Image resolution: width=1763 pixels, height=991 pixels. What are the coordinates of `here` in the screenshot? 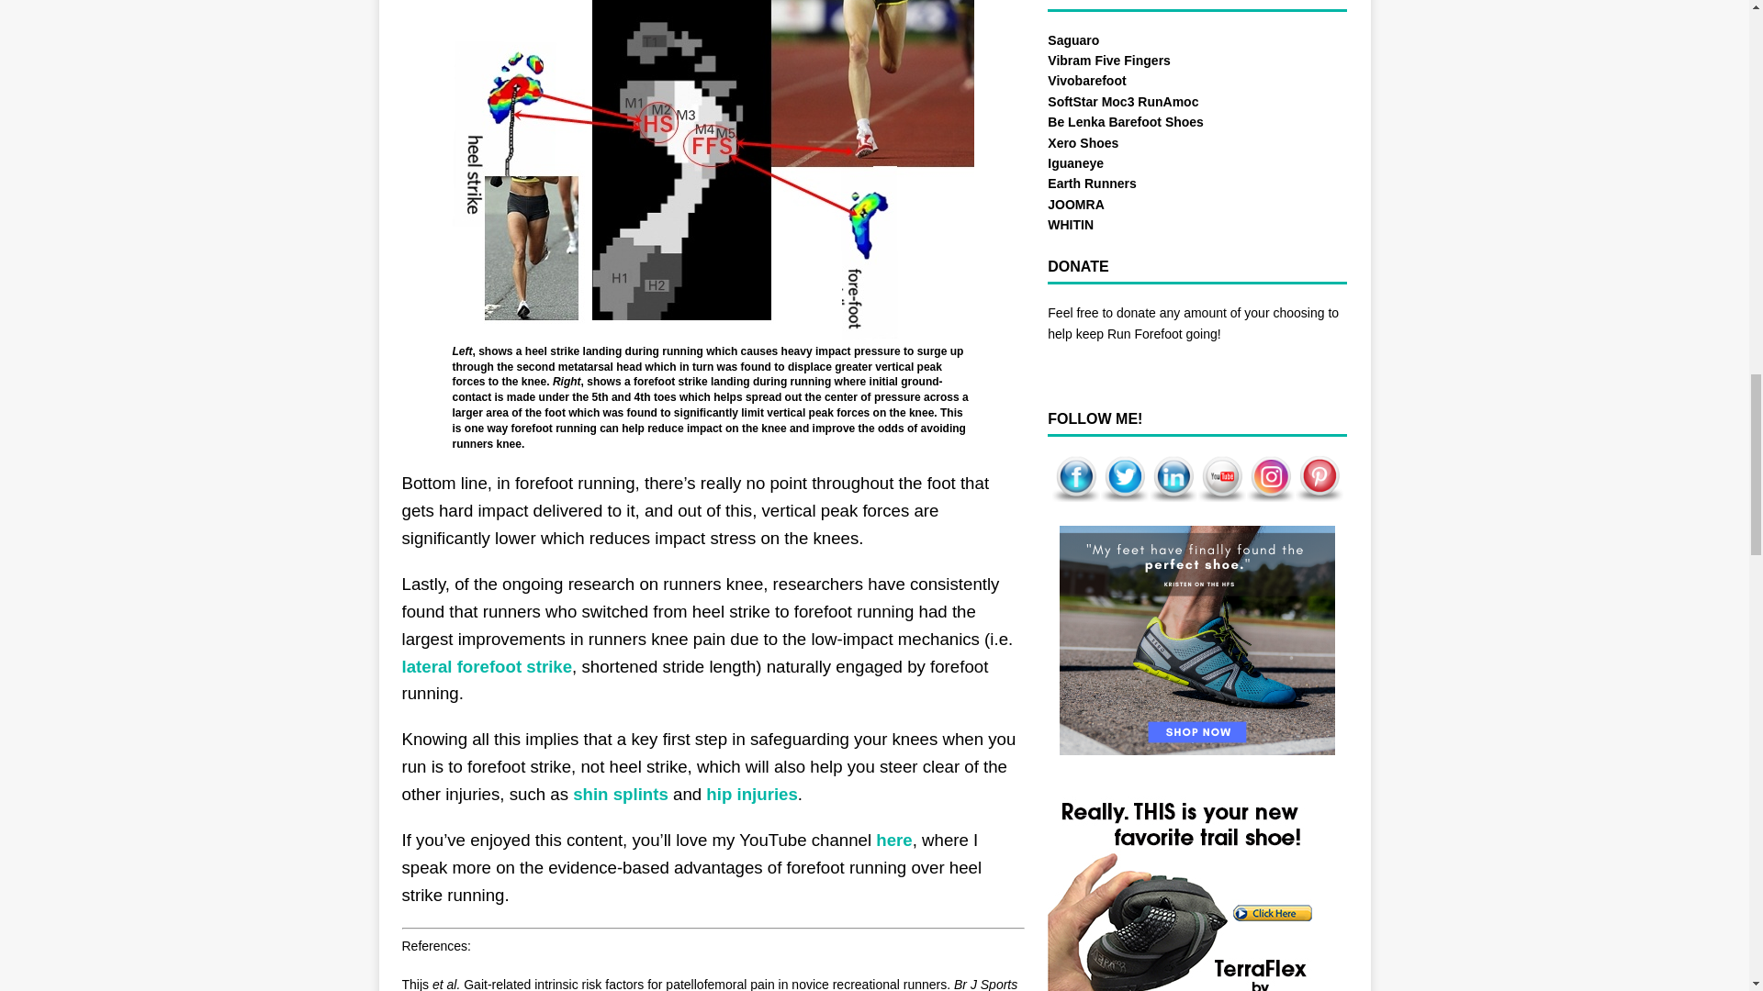 It's located at (893, 840).